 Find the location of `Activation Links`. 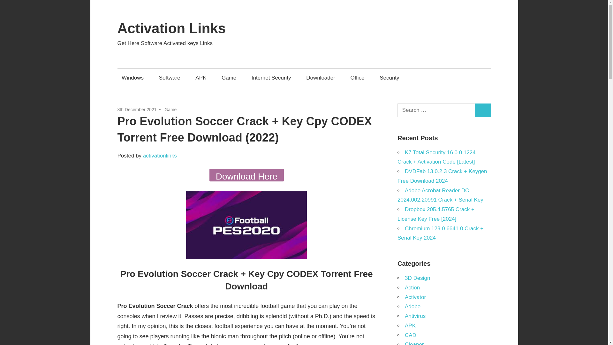

Activation Links is located at coordinates (172, 28).